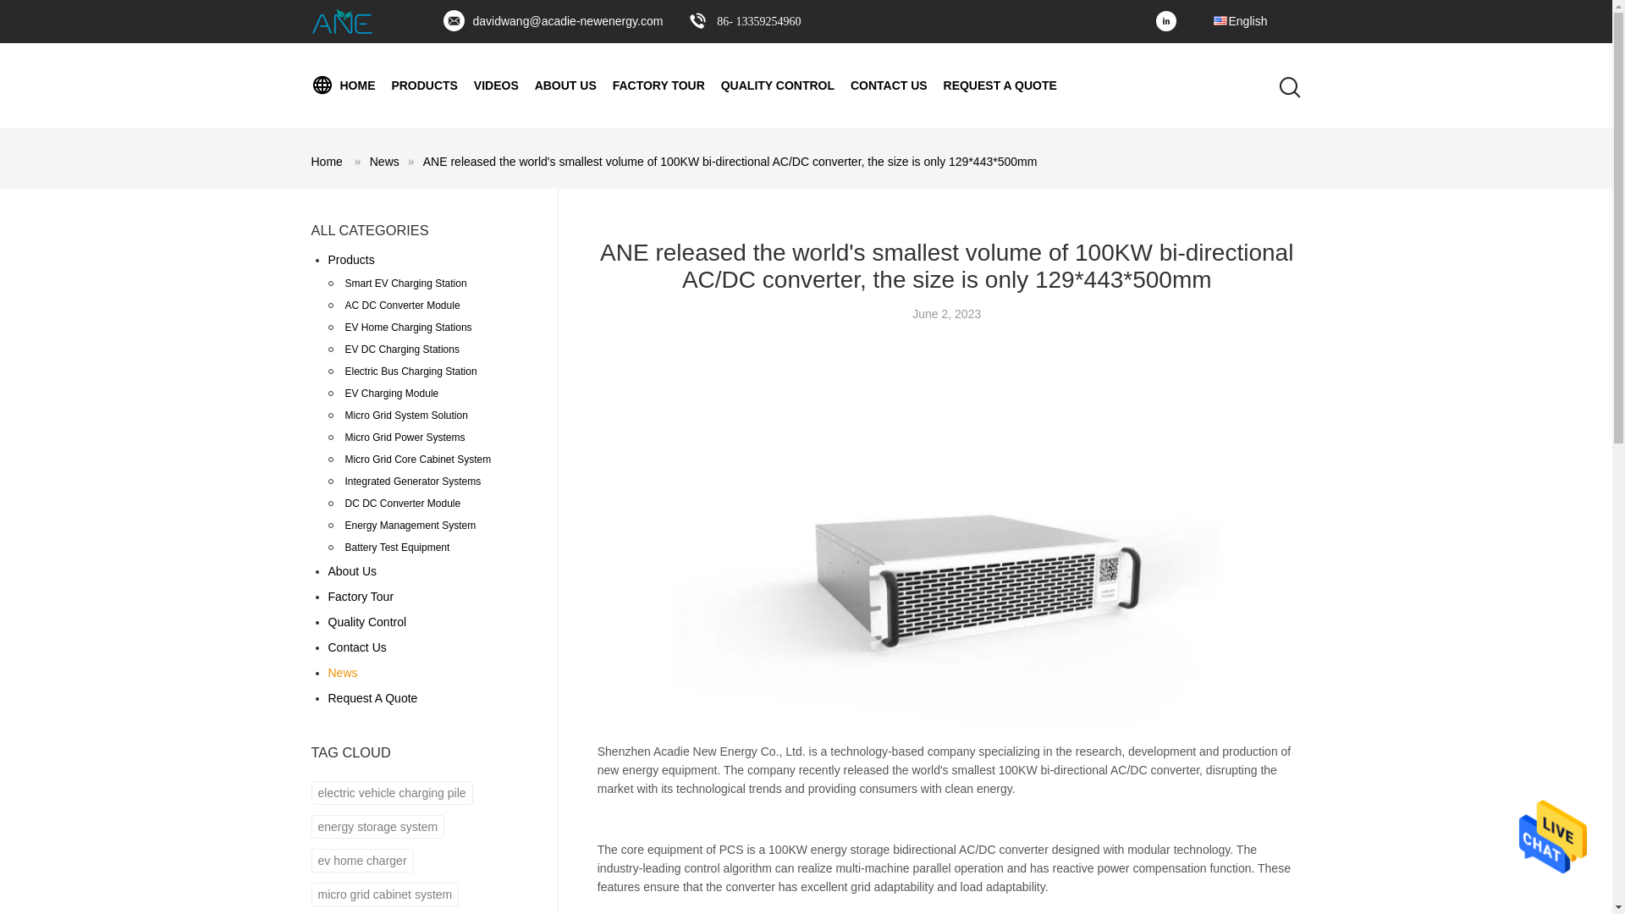 This screenshot has width=1625, height=914. I want to click on QUALITY CONTROL, so click(778, 85).